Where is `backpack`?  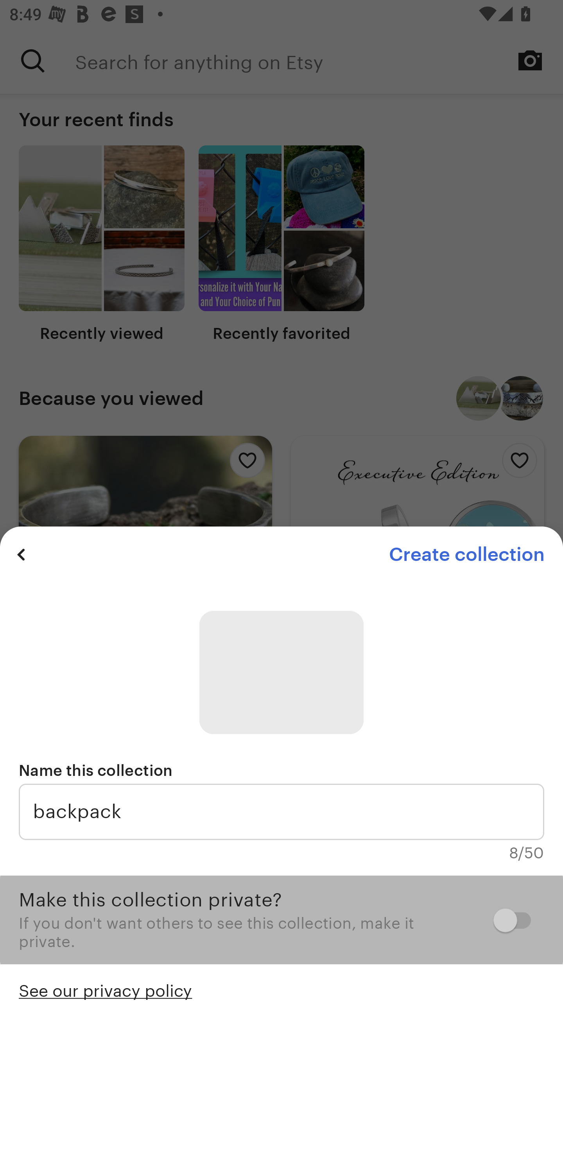 backpack is located at coordinates (281, 811).